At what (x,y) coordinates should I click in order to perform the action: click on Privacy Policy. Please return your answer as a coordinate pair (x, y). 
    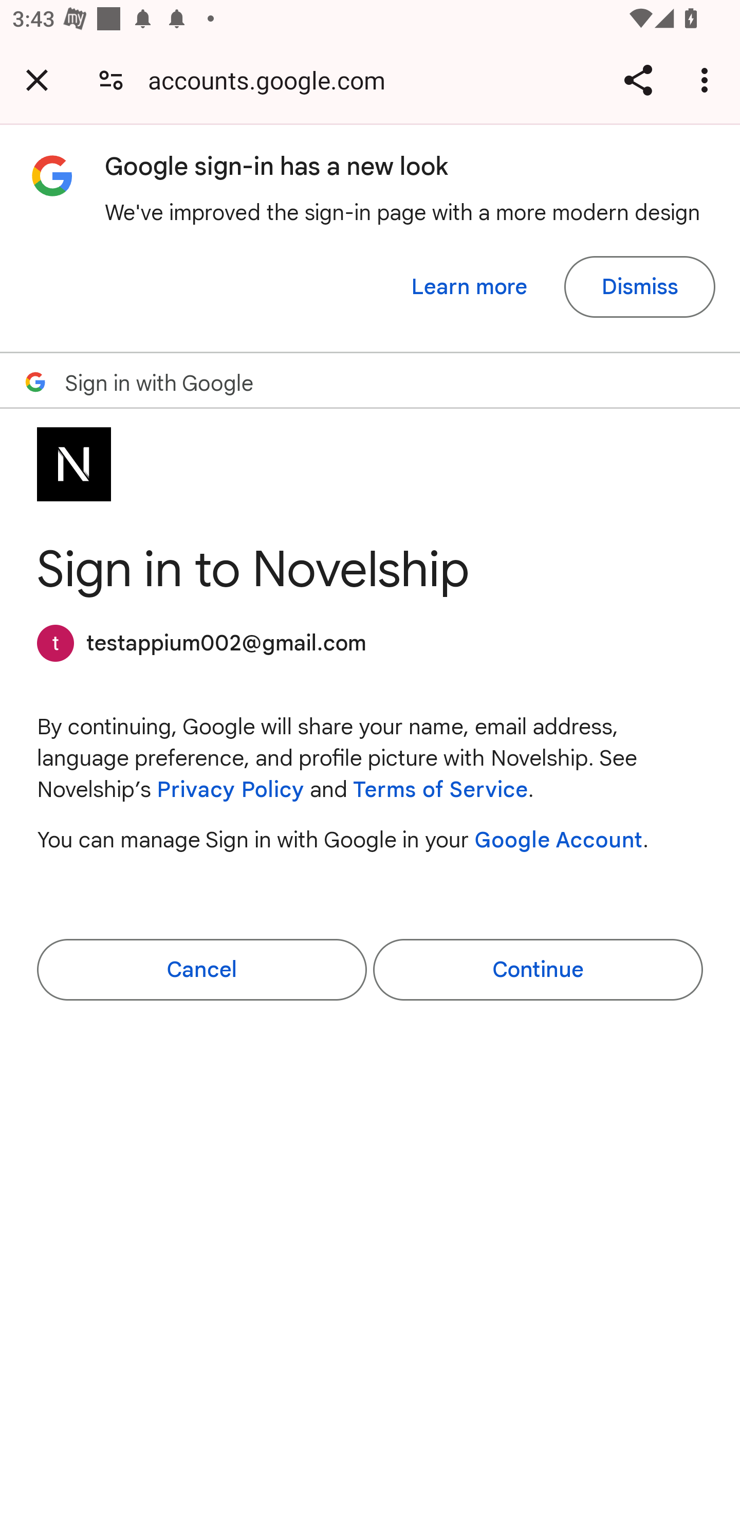
    Looking at the image, I should click on (230, 790).